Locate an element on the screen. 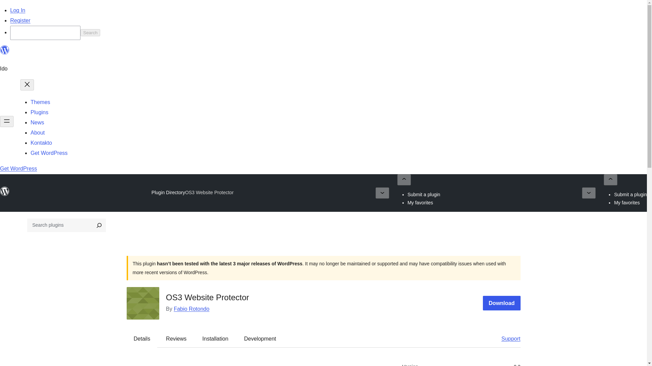  Search is located at coordinates (90, 33).